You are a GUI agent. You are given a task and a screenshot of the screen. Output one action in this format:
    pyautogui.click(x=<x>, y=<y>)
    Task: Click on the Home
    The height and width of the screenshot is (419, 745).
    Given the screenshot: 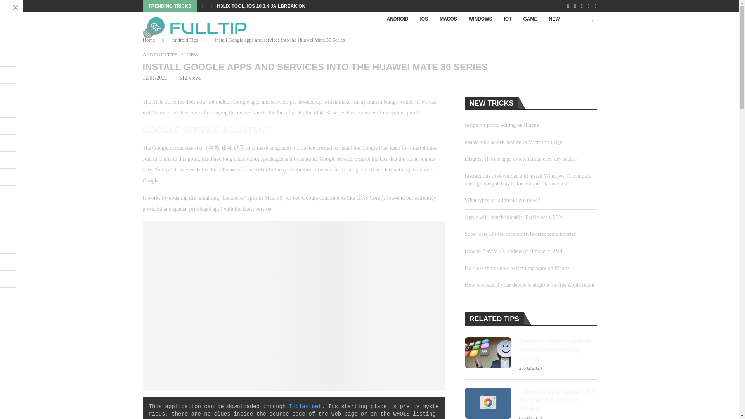 What is the action you would take?
    pyautogui.click(x=149, y=40)
    